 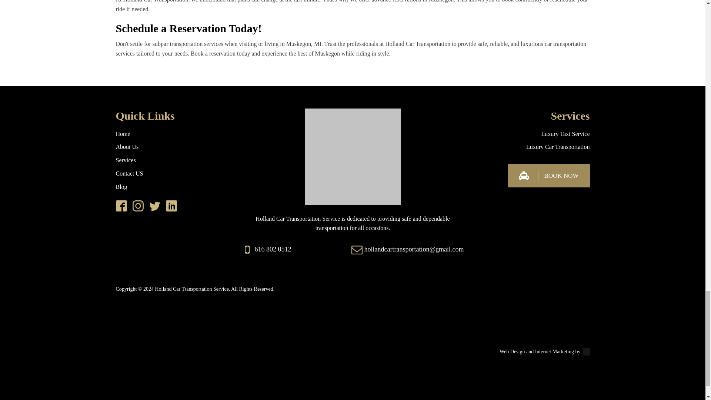 What do you see at coordinates (127, 147) in the screenshot?
I see `About Us` at bounding box center [127, 147].